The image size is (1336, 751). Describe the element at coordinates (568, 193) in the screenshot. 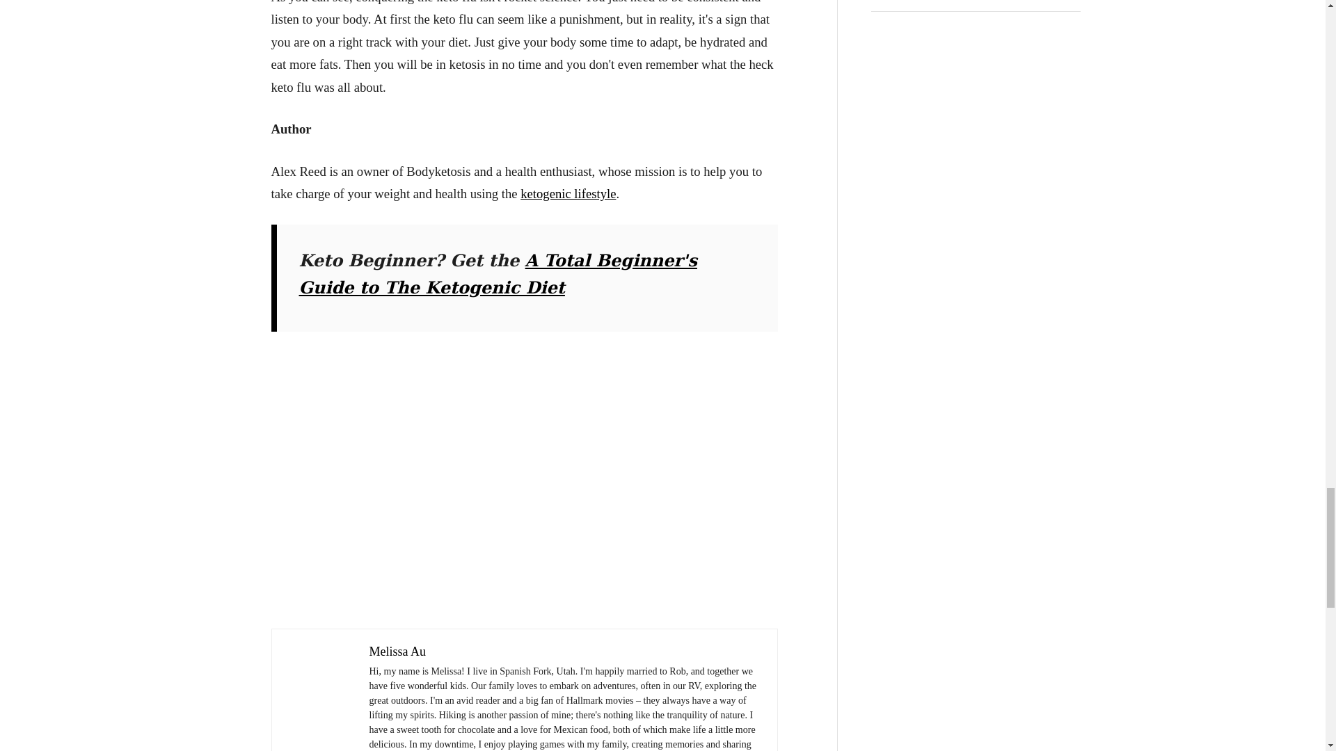

I see `ketogenic lifestyle` at that location.